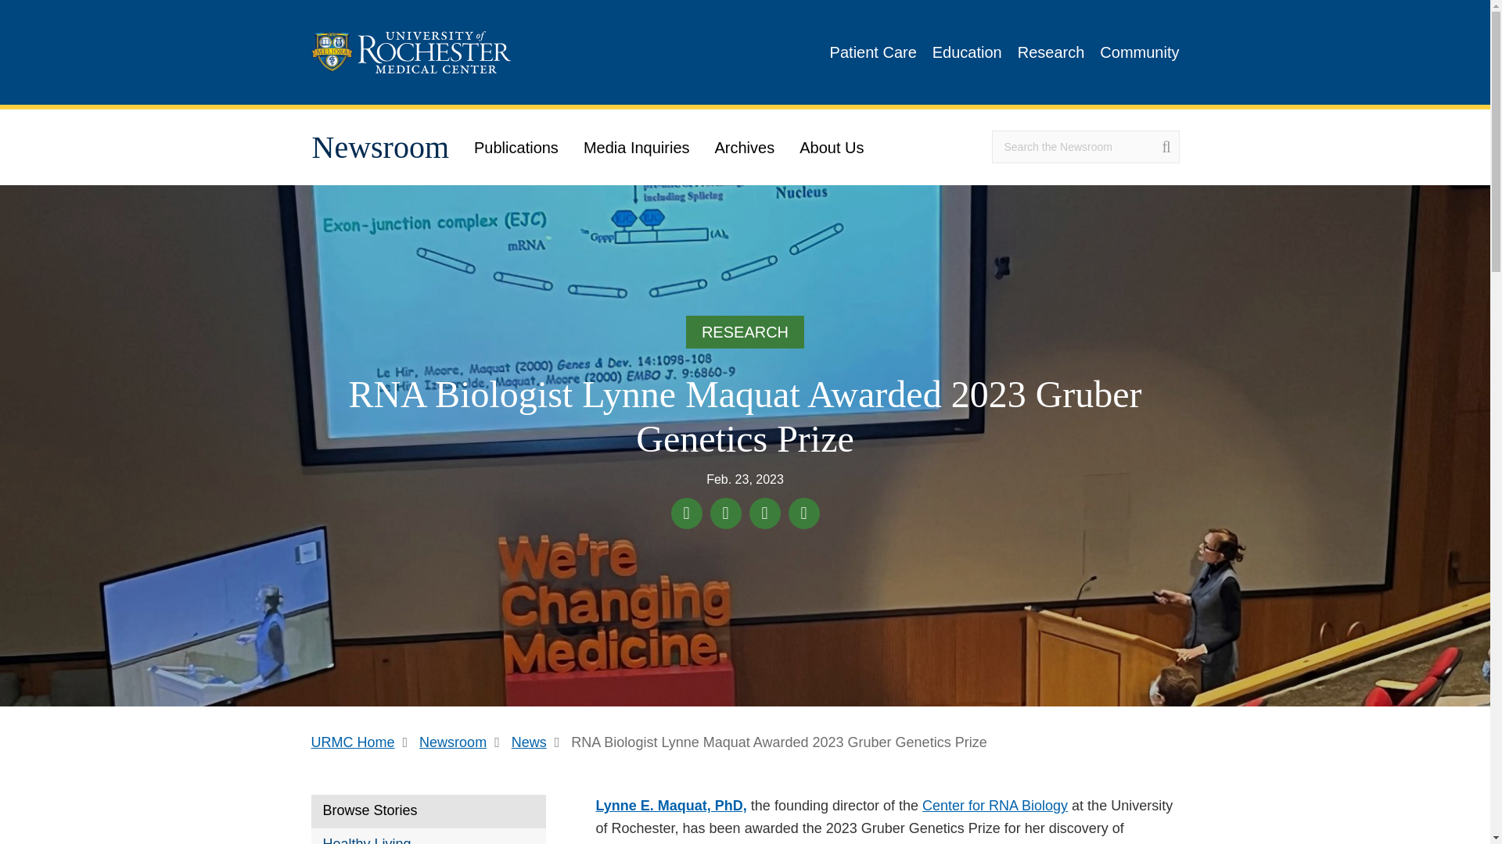 The height and width of the screenshot is (844, 1502). I want to click on Email, so click(804, 513).